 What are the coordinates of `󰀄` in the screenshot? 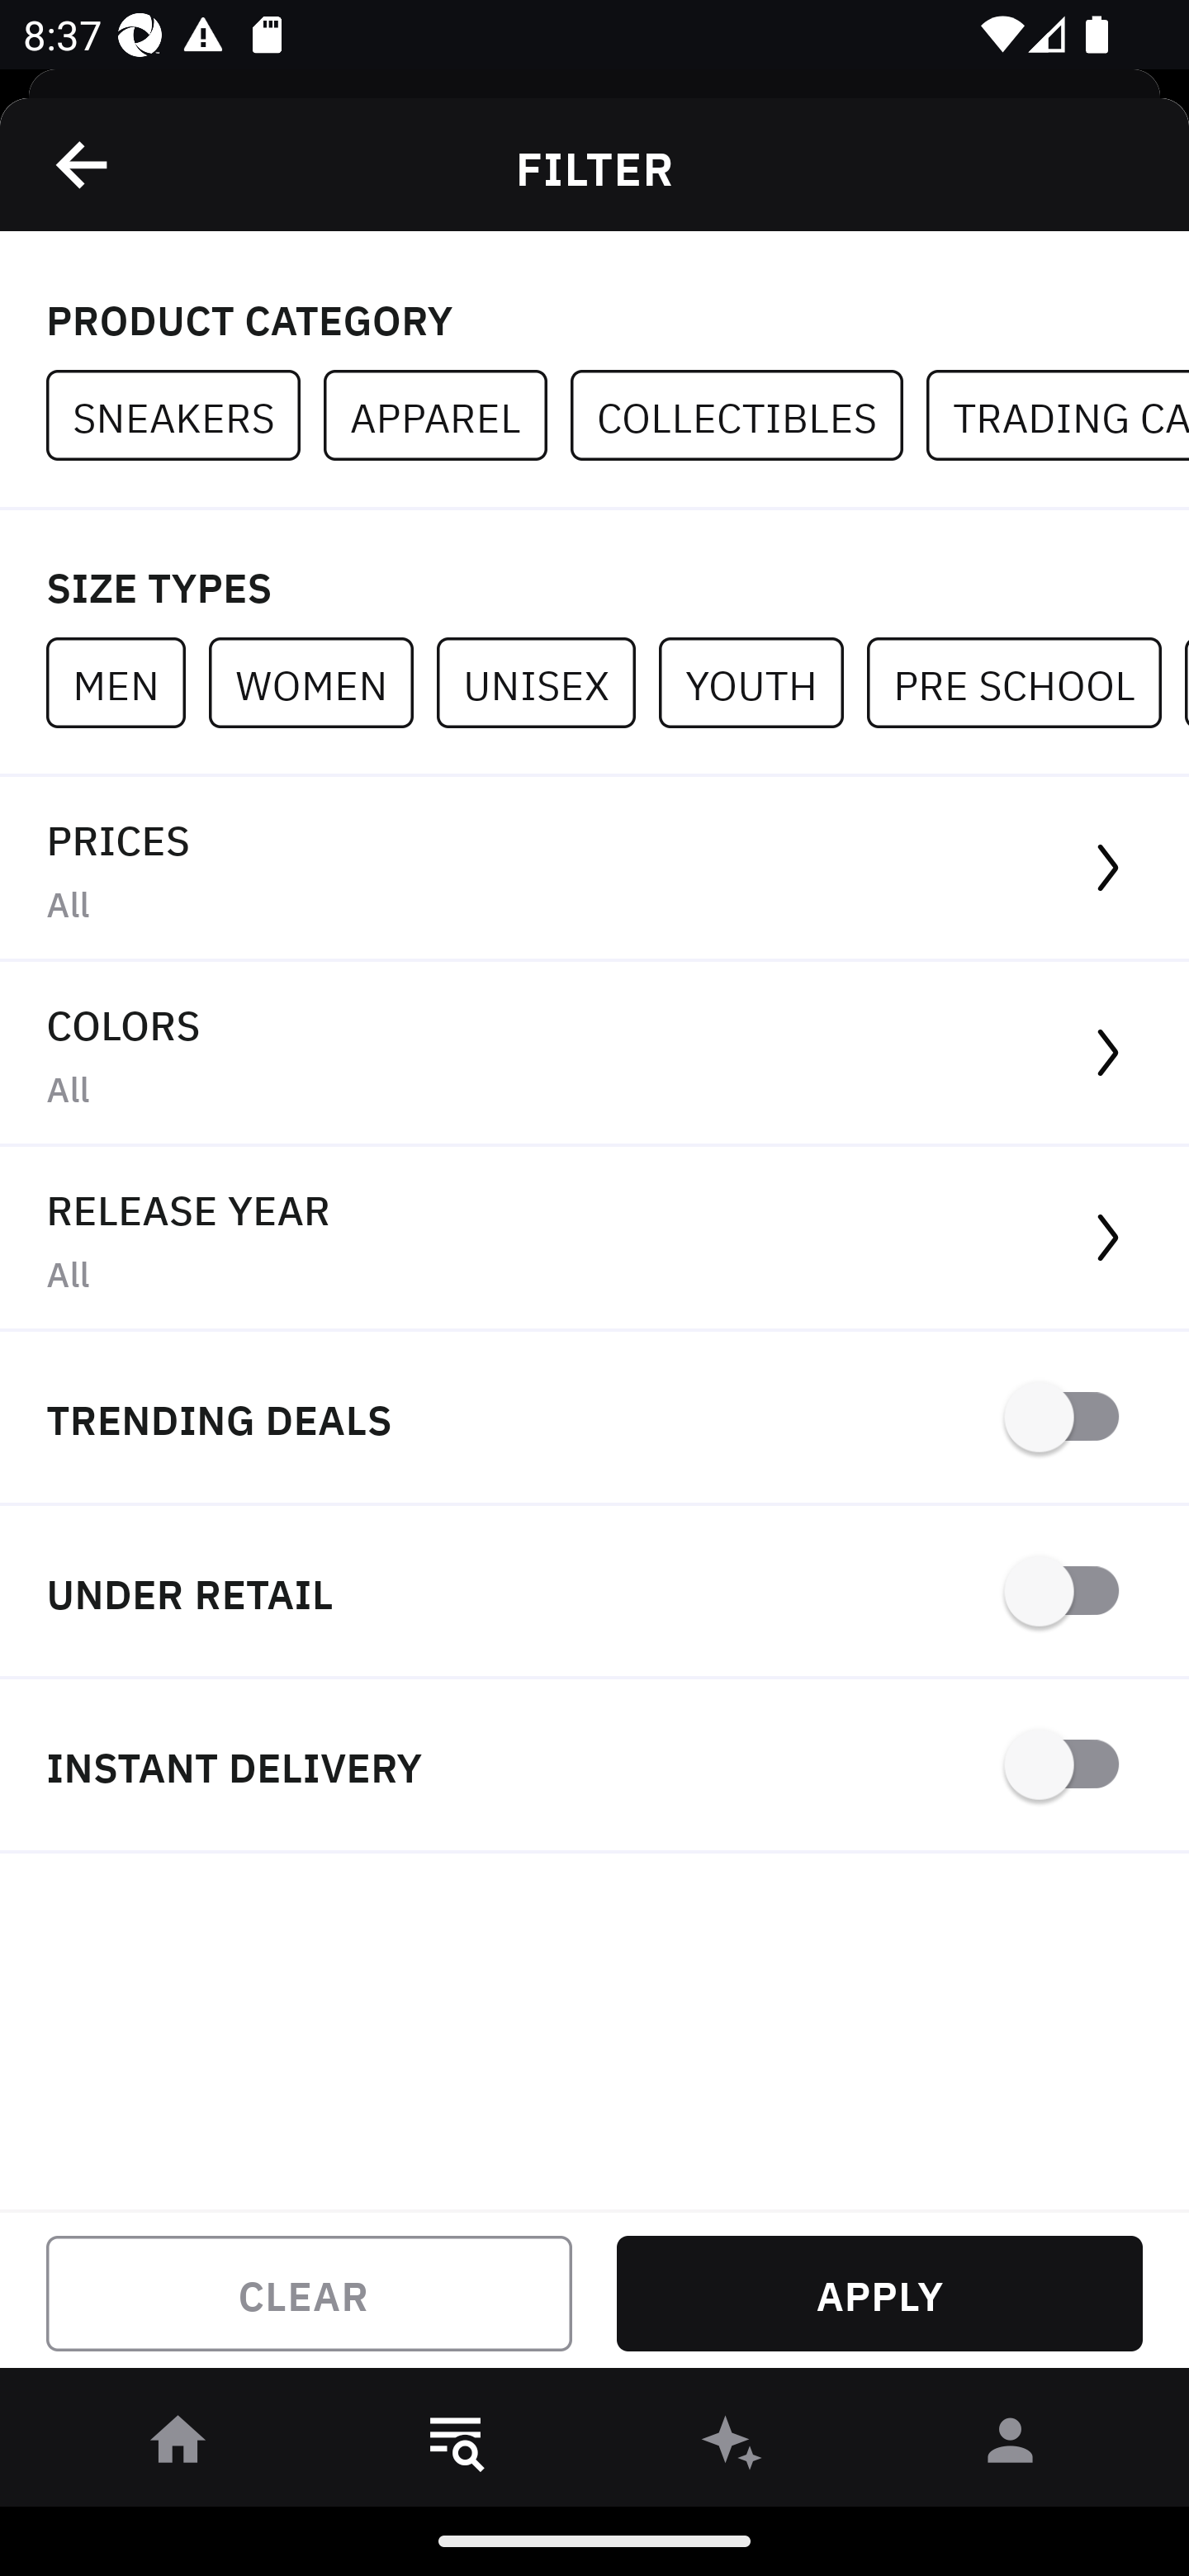 It's located at (1011, 2446).